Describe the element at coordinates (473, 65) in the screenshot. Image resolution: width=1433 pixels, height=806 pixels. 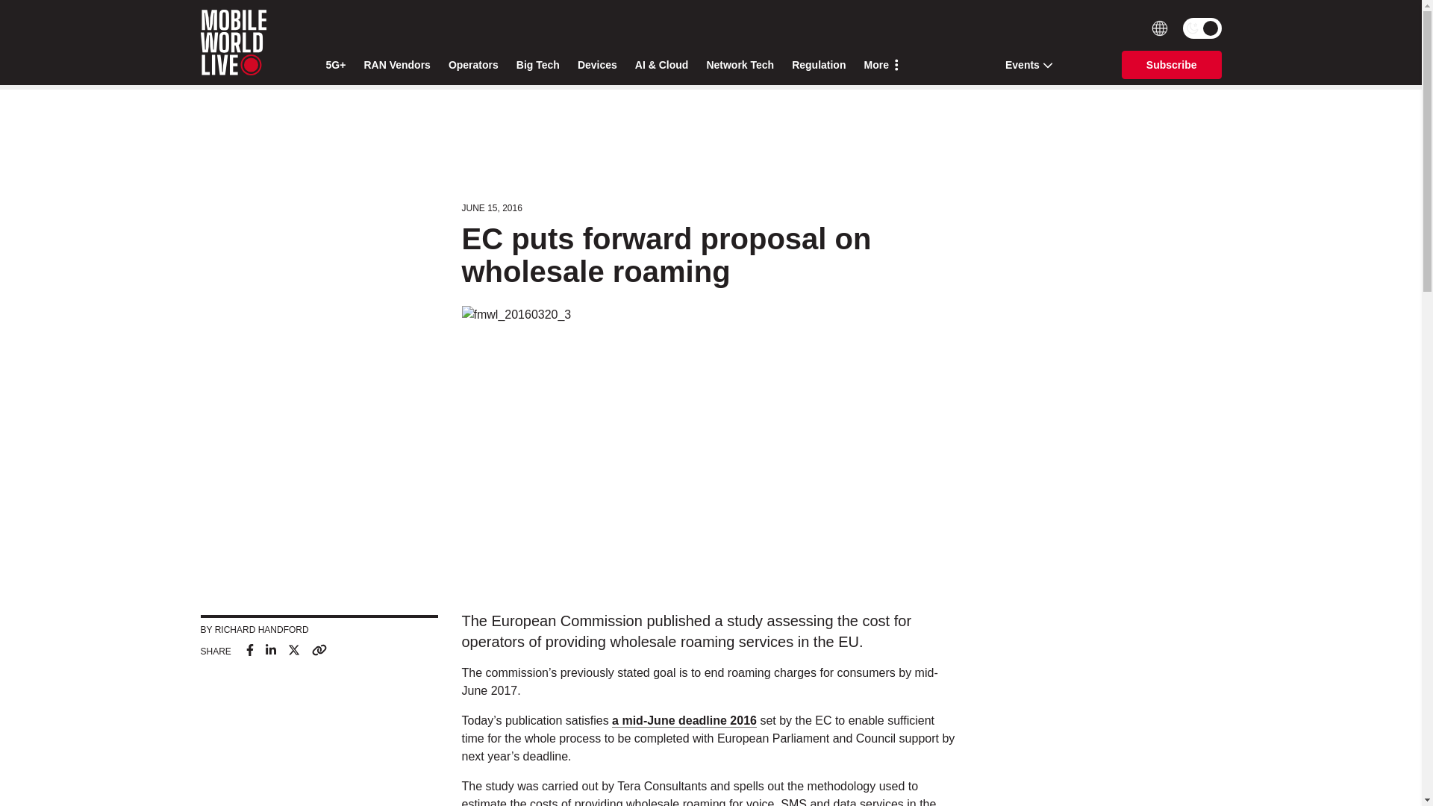
I see `Operators` at that location.